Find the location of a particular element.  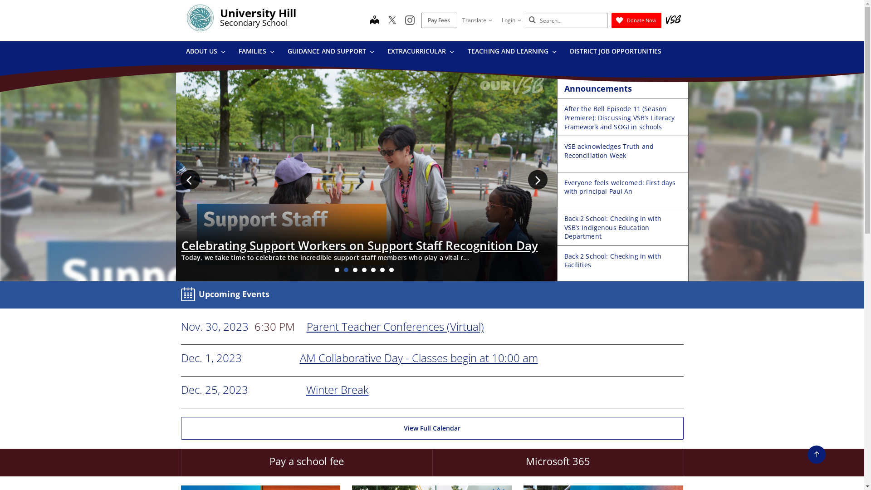

Upcoming Events is located at coordinates (227, 295).